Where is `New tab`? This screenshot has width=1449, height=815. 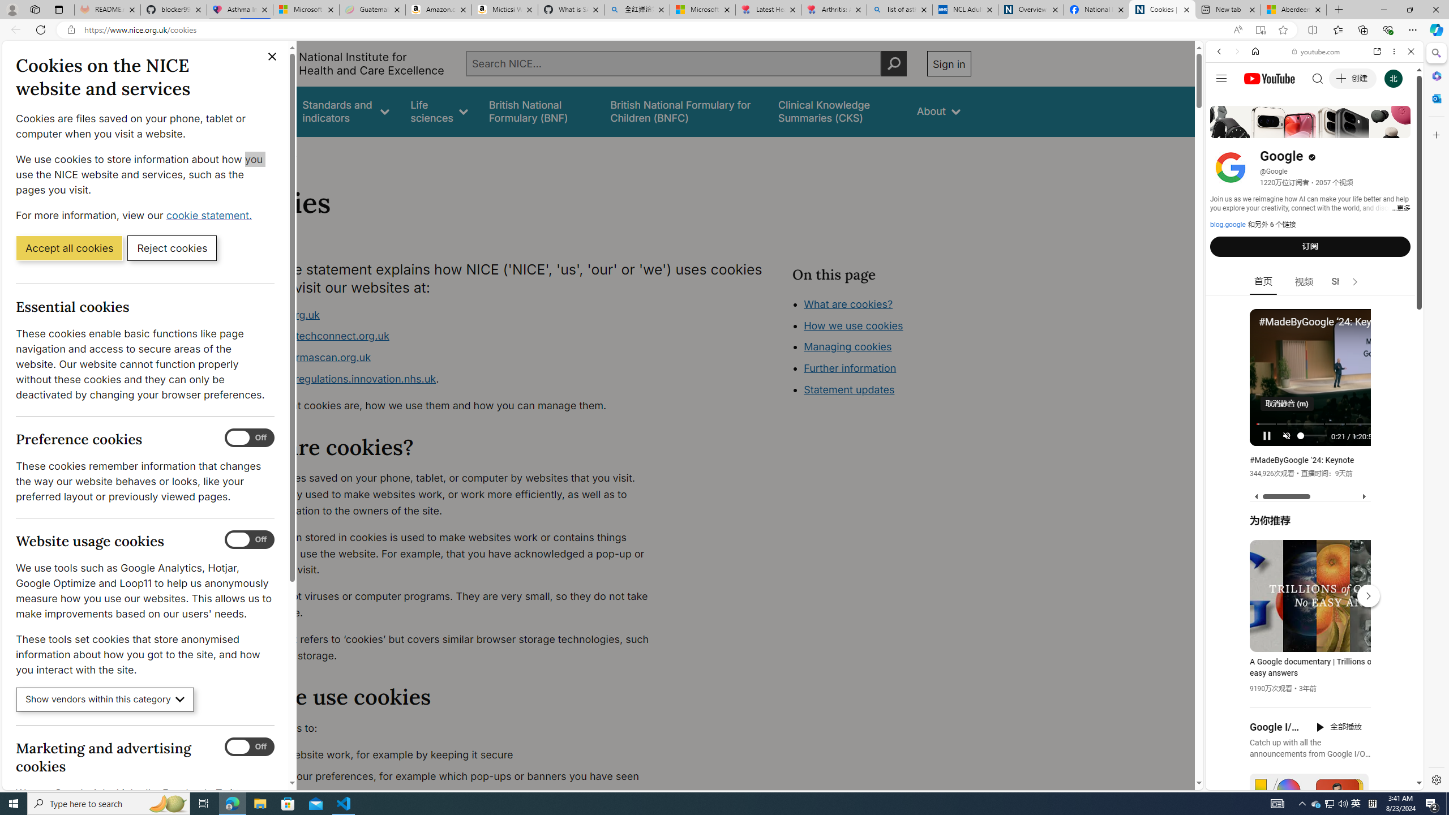
New tab is located at coordinates (1227, 10).